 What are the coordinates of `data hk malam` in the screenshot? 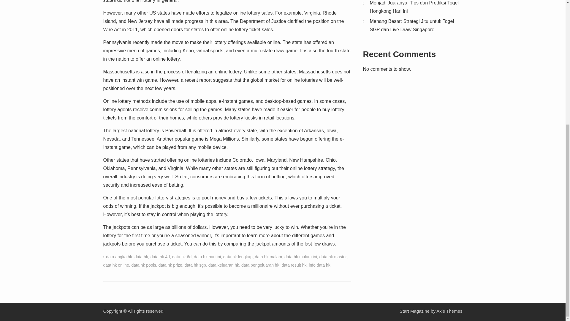 It's located at (268, 257).